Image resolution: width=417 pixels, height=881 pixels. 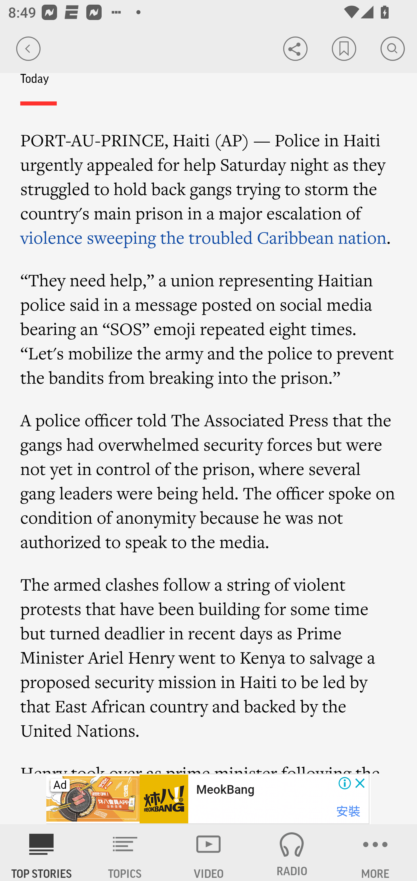 I want to click on AP News TOP STORIES, so click(x=42, y=853).